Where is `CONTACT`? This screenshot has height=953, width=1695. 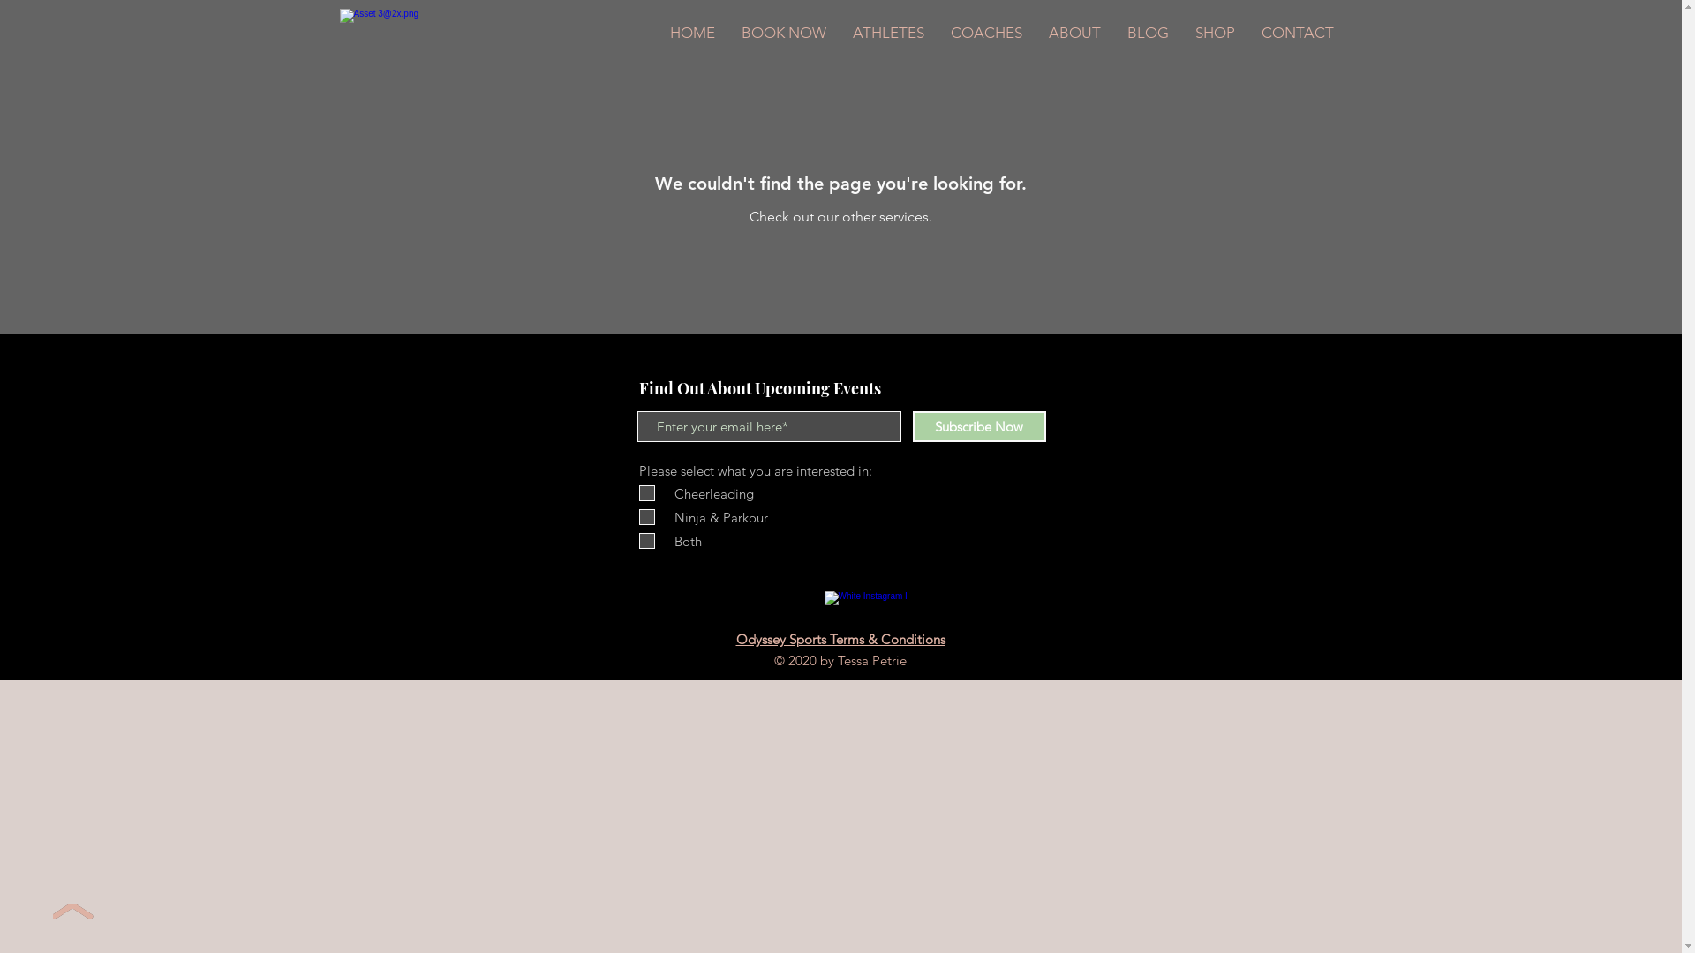
CONTACT is located at coordinates (1298, 33).